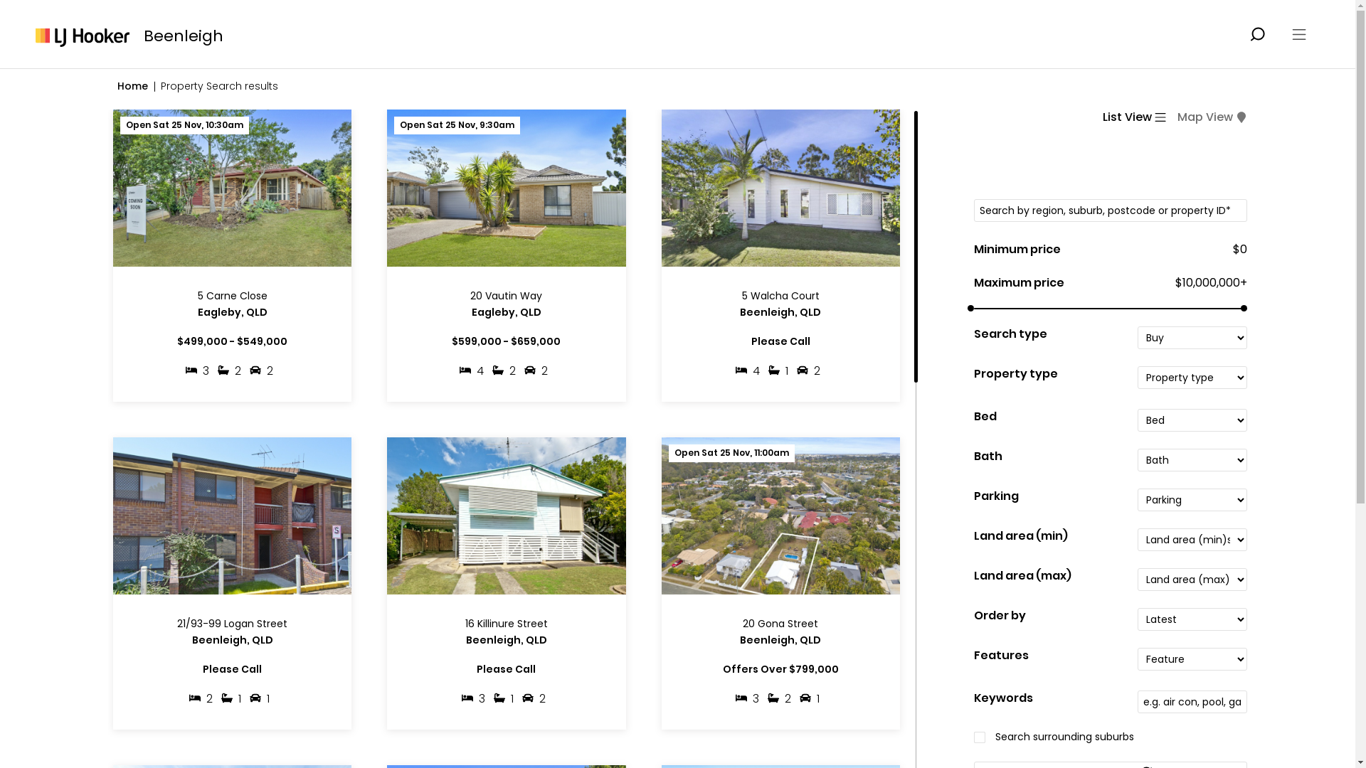  Describe the element at coordinates (1212, 117) in the screenshot. I see `Map View` at that location.